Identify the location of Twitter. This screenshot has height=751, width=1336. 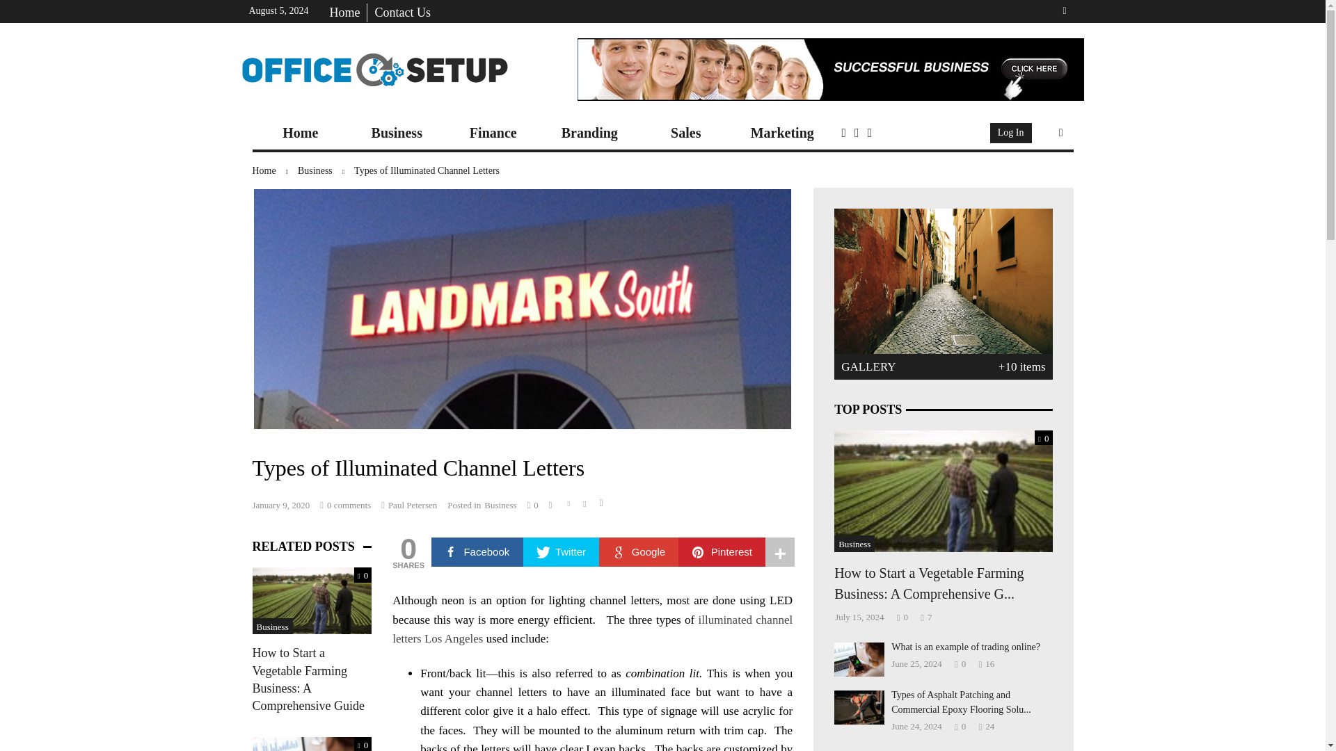
(562, 552).